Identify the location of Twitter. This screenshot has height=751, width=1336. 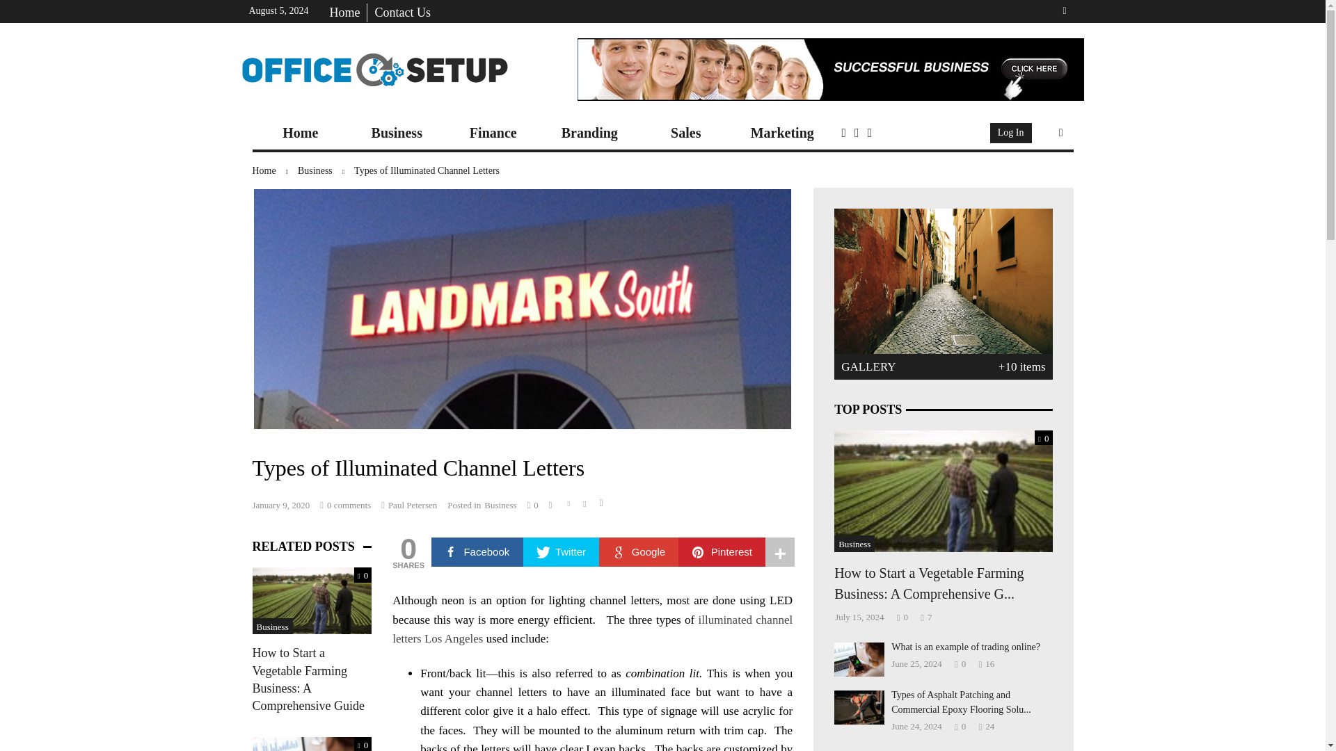
(562, 552).